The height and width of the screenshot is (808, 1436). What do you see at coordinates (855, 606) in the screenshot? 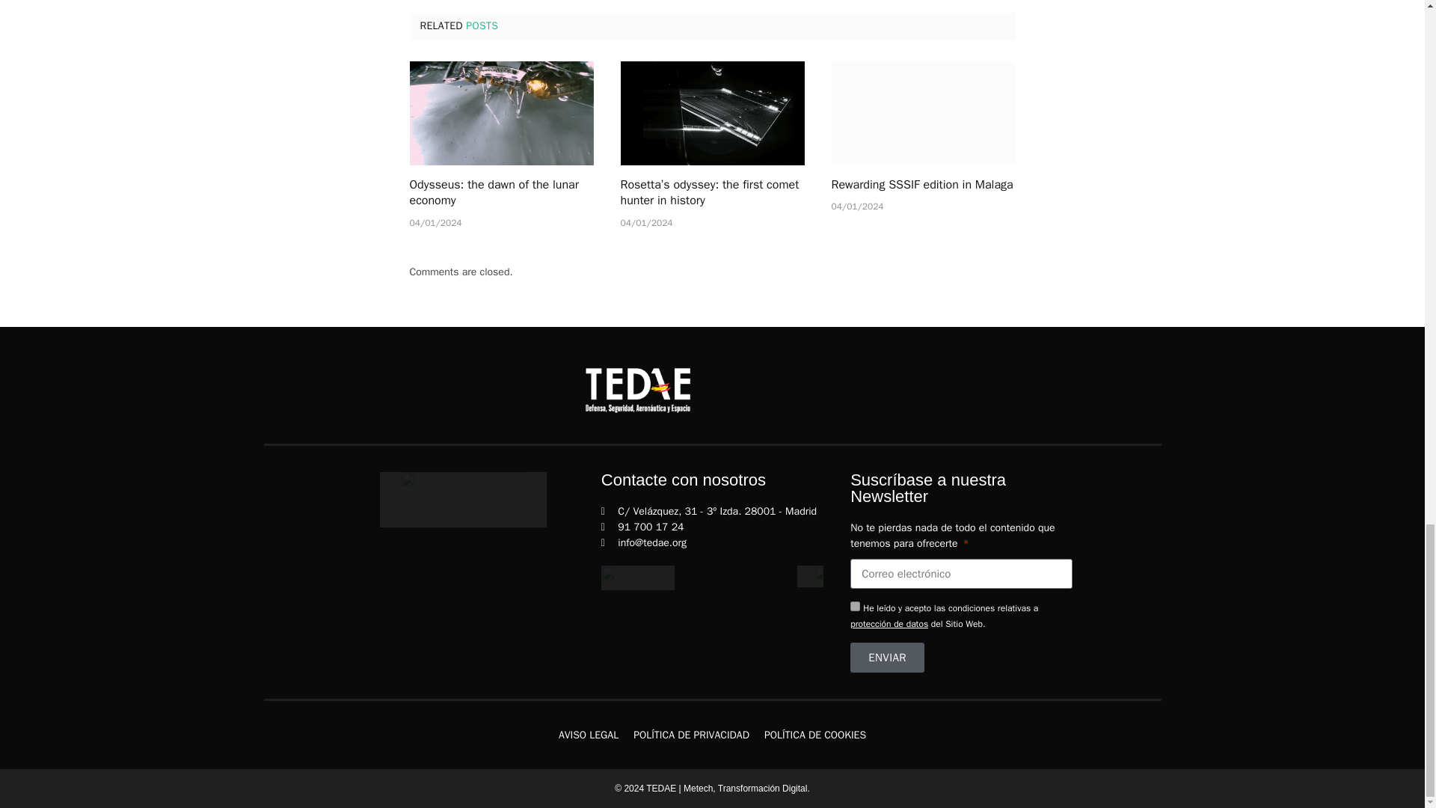
I see `on` at bounding box center [855, 606].